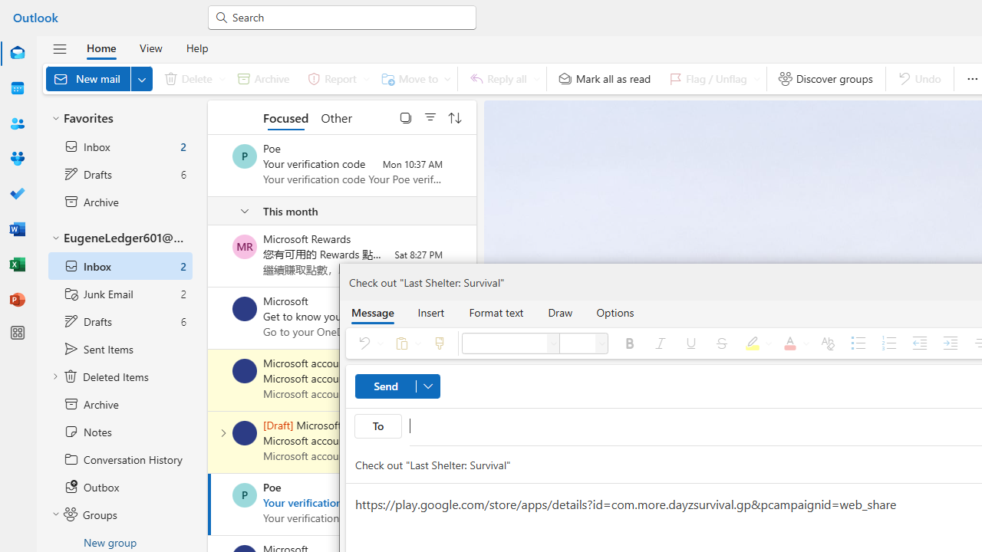  I want to click on Send, so click(397, 386).